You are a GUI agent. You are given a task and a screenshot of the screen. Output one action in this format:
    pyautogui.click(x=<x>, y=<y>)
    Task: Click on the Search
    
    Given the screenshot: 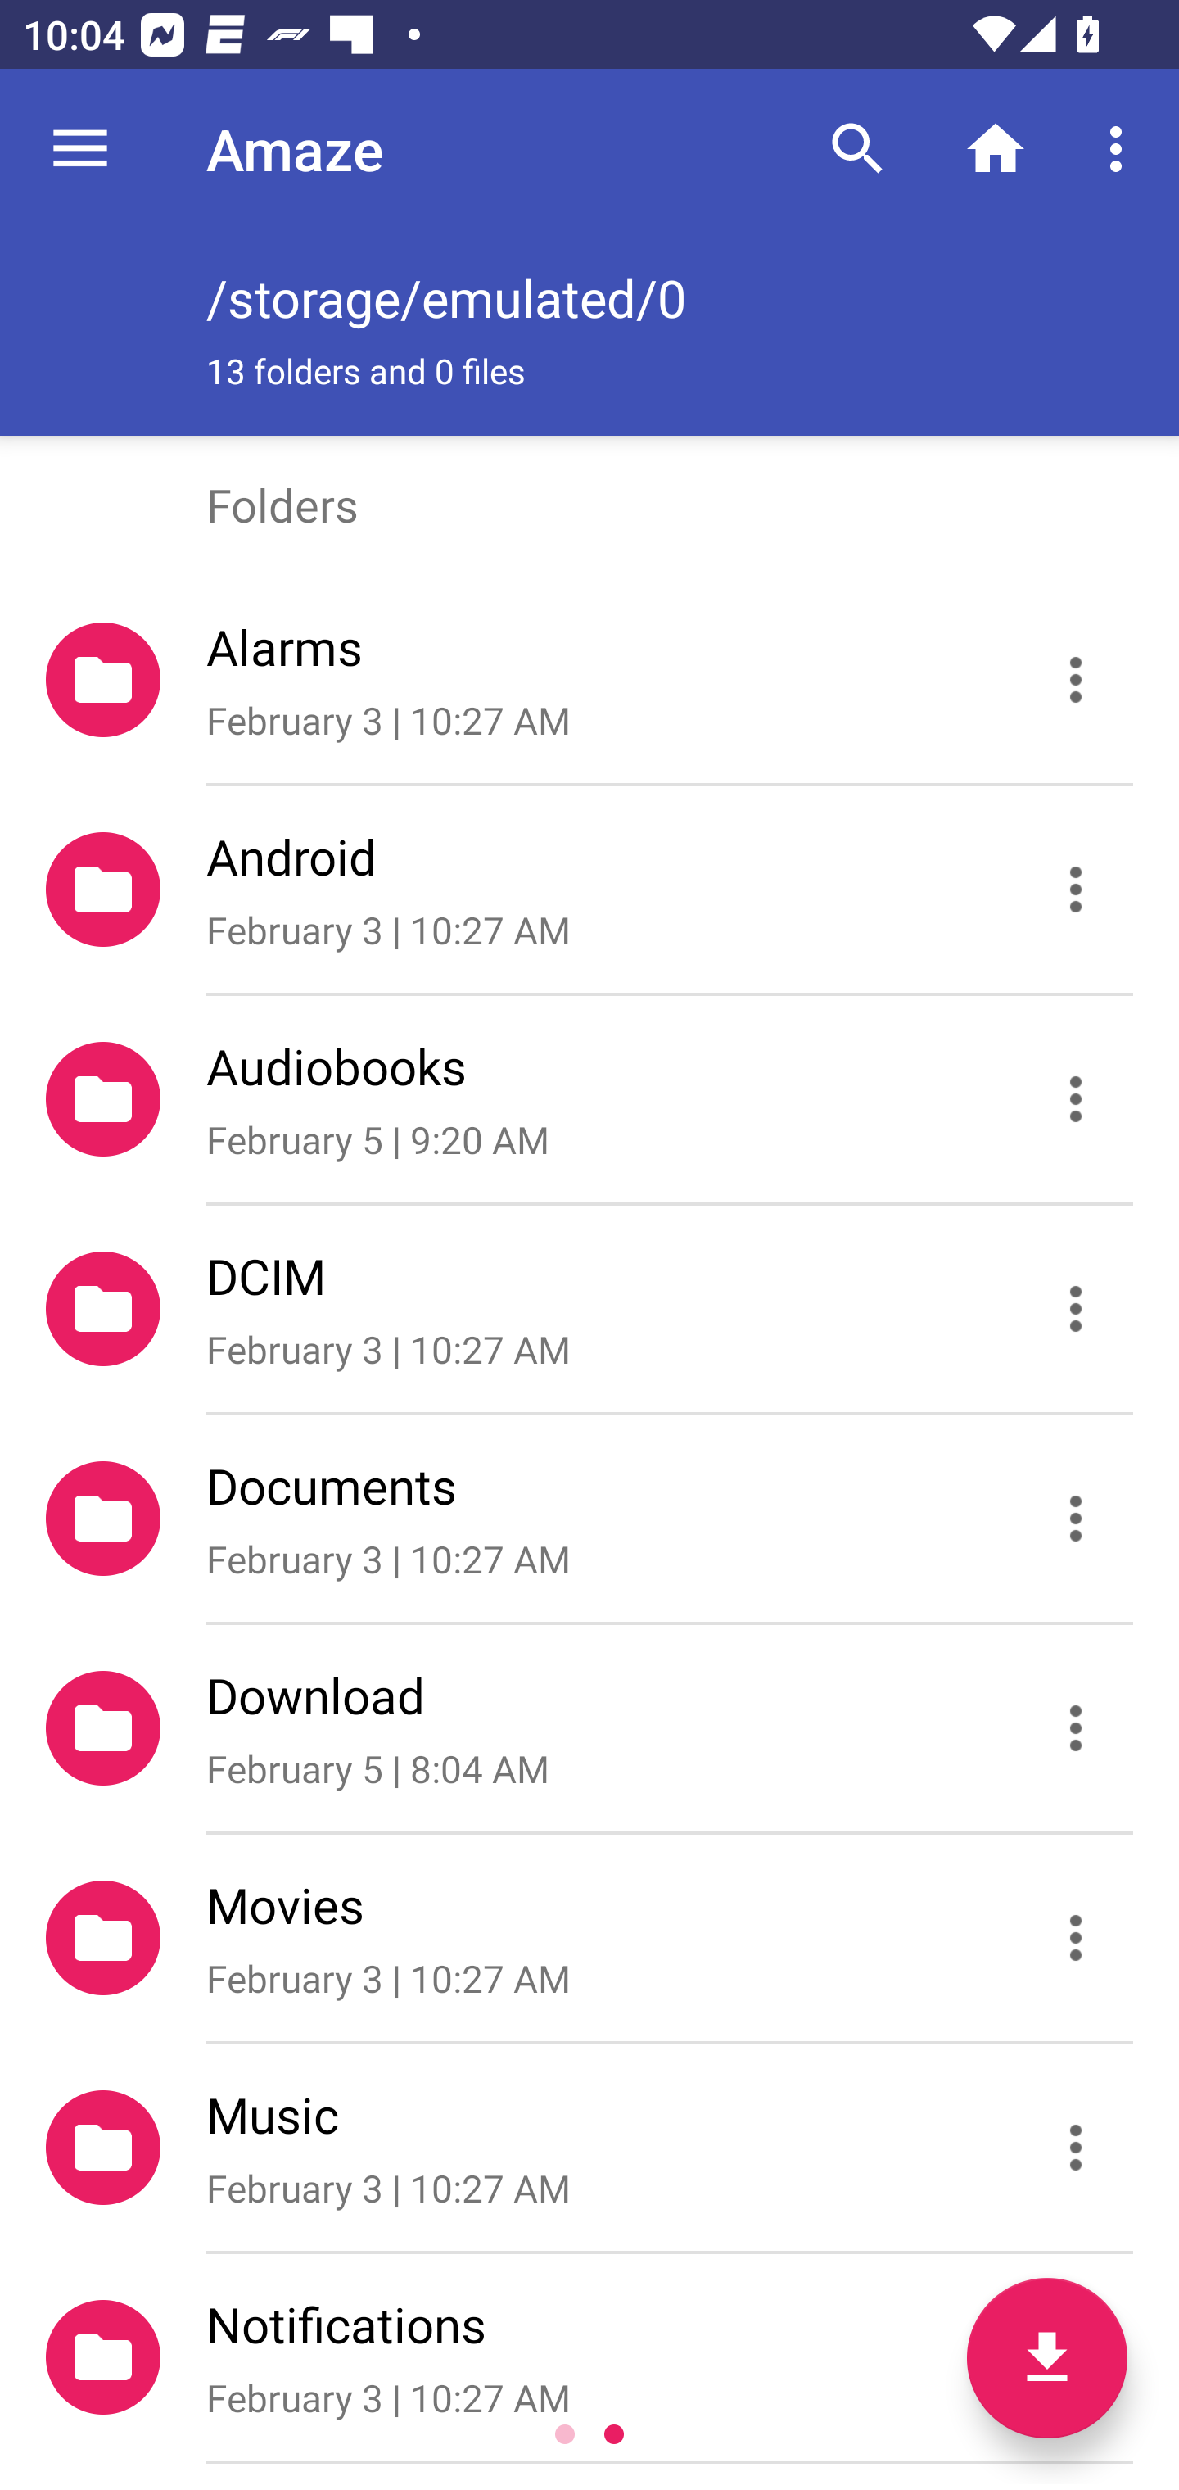 What is the action you would take?
    pyautogui.click(x=857, y=149)
    